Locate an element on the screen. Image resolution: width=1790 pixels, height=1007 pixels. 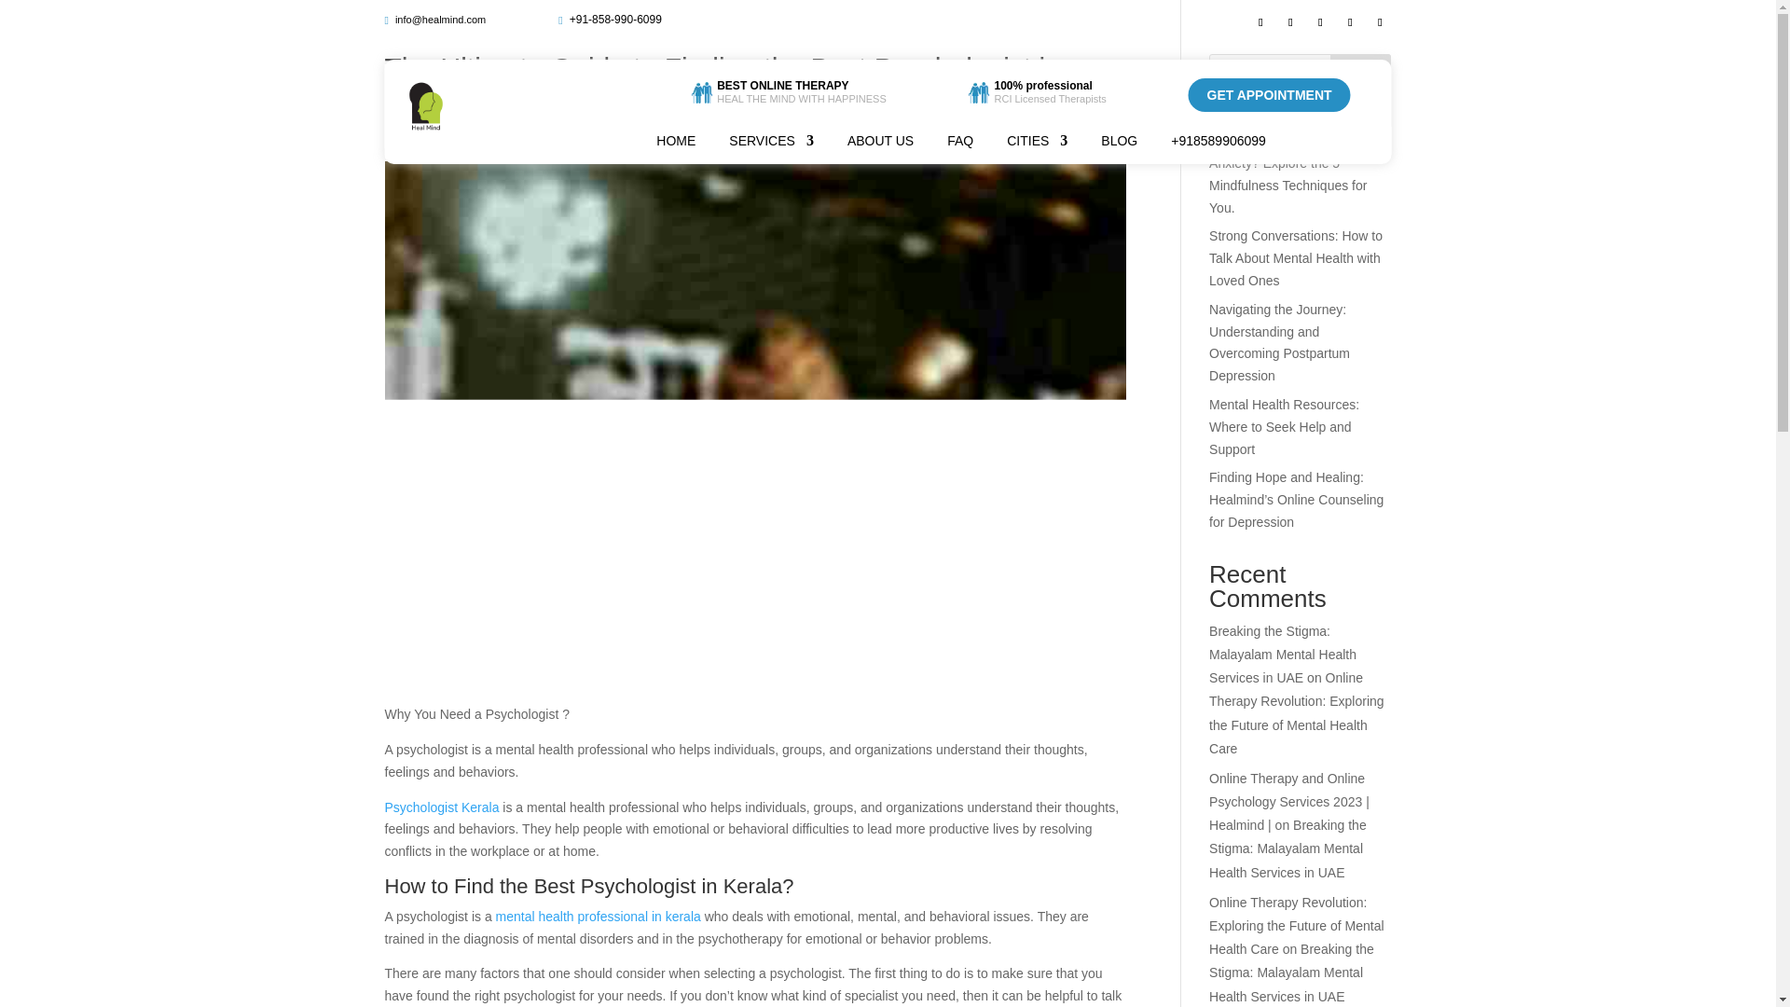
Anxiety? Explore the 5 Mindfulness Techniques for You. is located at coordinates (1288, 186).